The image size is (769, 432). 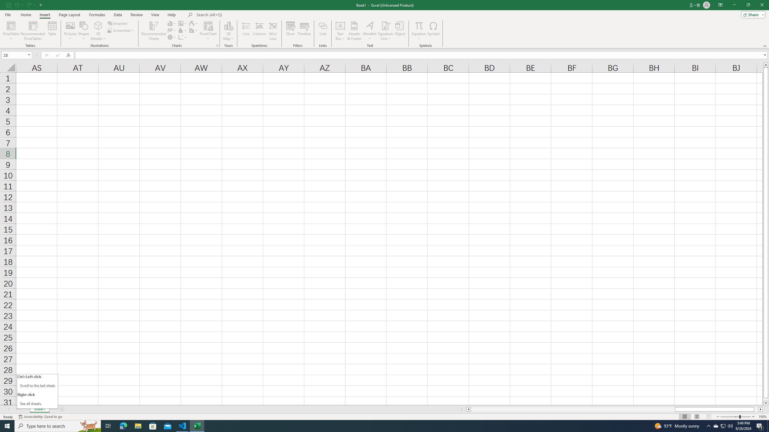 I want to click on Recommended Charts, so click(x=217, y=46).